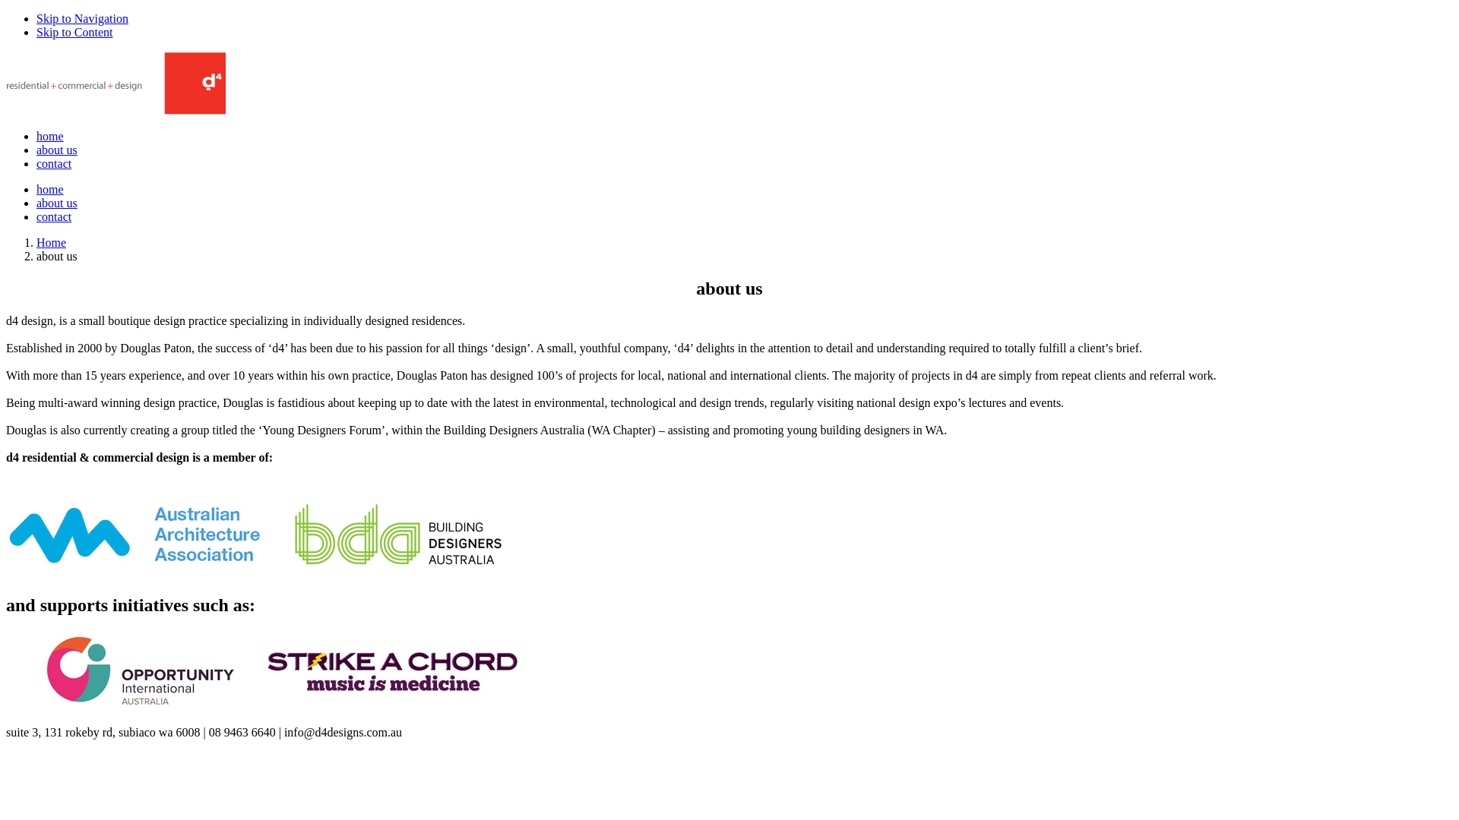 The height and width of the screenshot is (820, 1459). I want to click on building_designers_australia-(1).jpg, so click(394, 535).